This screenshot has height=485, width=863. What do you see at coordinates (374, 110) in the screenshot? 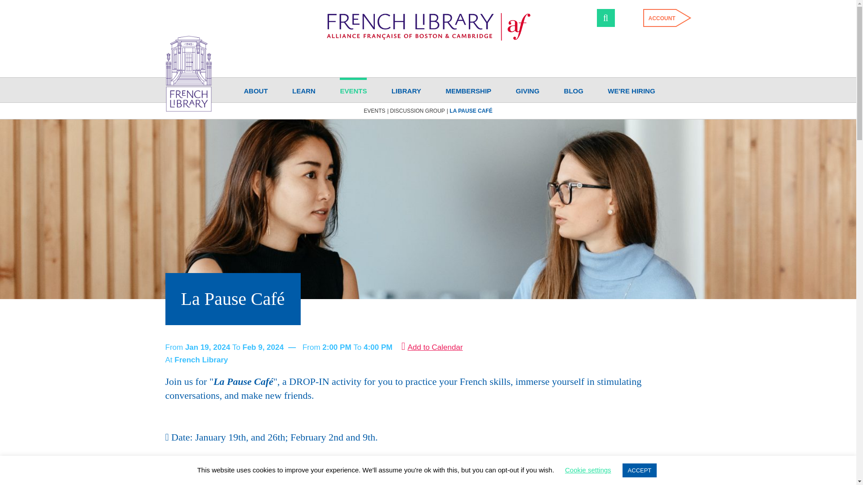
I see `Events` at bounding box center [374, 110].